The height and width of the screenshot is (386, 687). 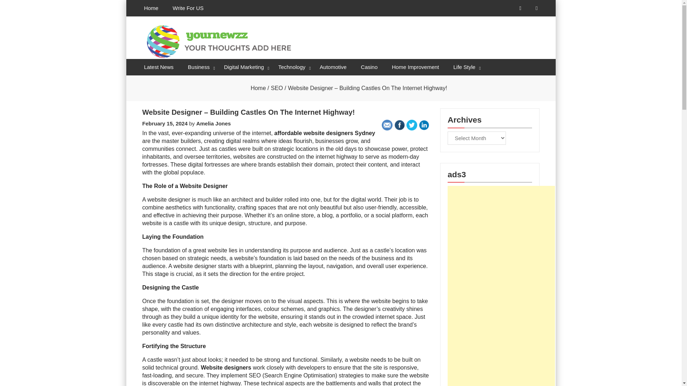 What do you see at coordinates (213, 123) in the screenshot?
I see `Amelia Jones` at bounding box center [213, 123].